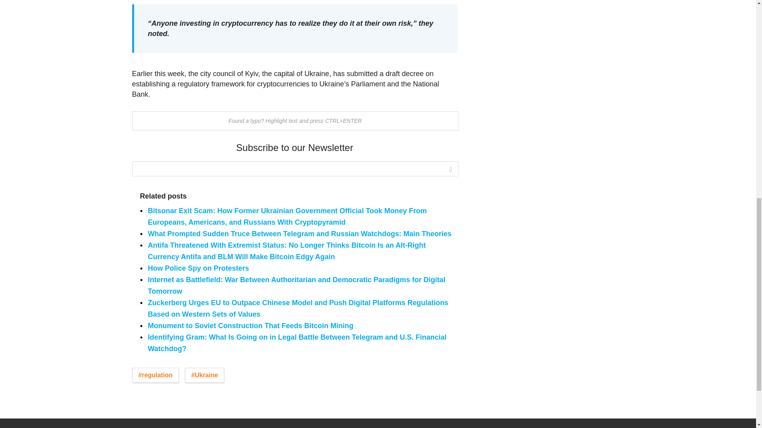  Describe the element at coordinates (155, 375) in the screenshot. I see `regulation` at that location.